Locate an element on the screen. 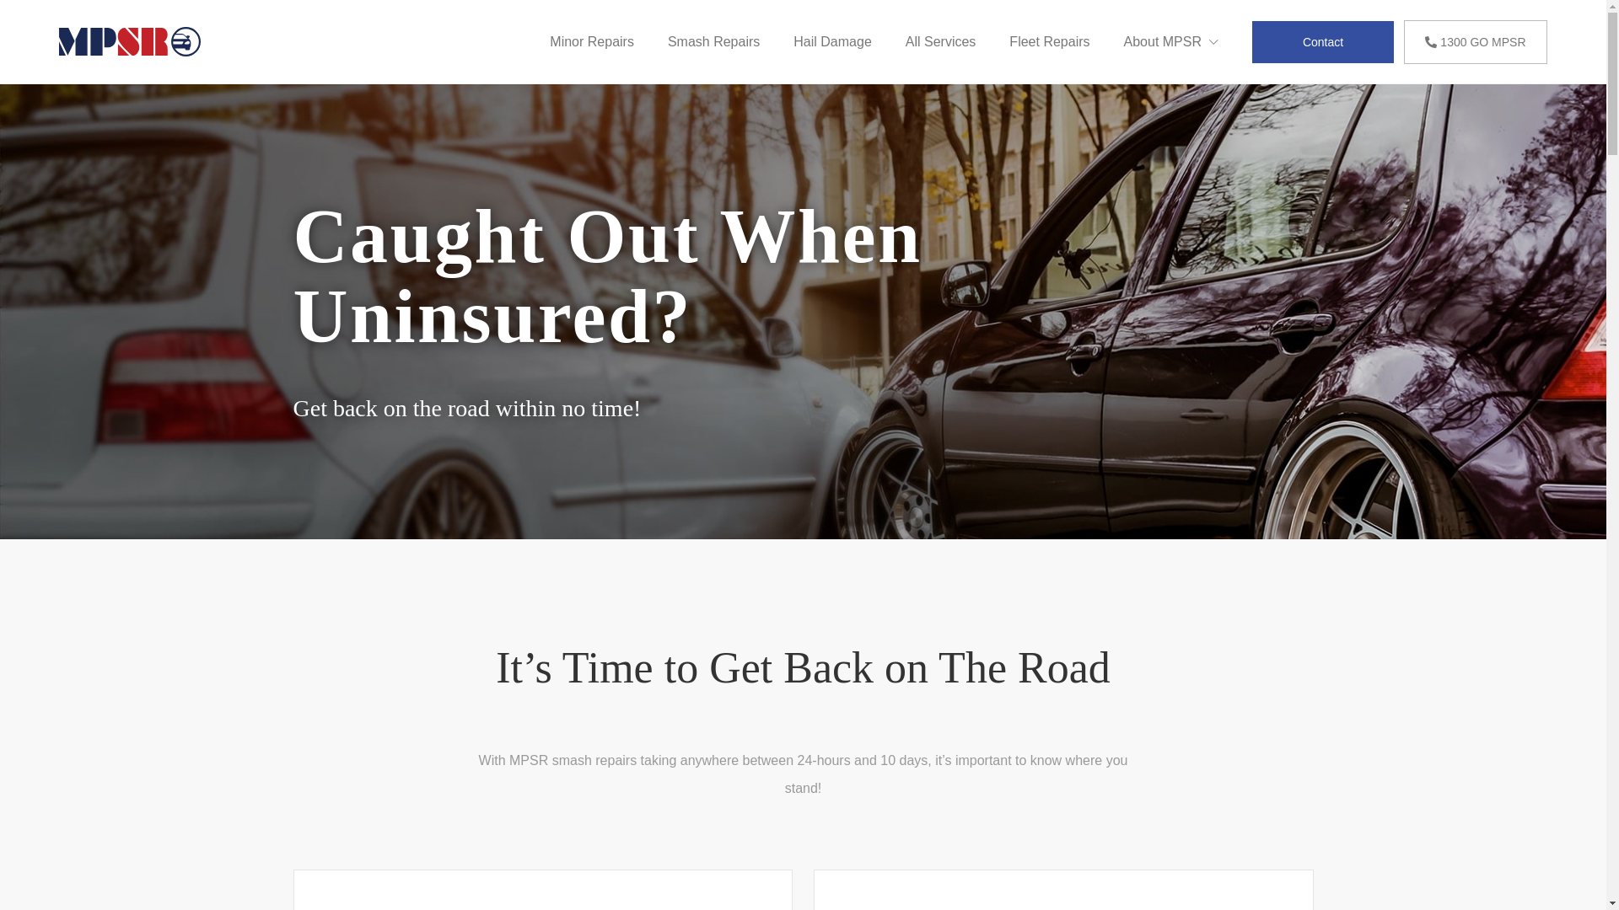  Contact is located at coordinates (1323, 41).